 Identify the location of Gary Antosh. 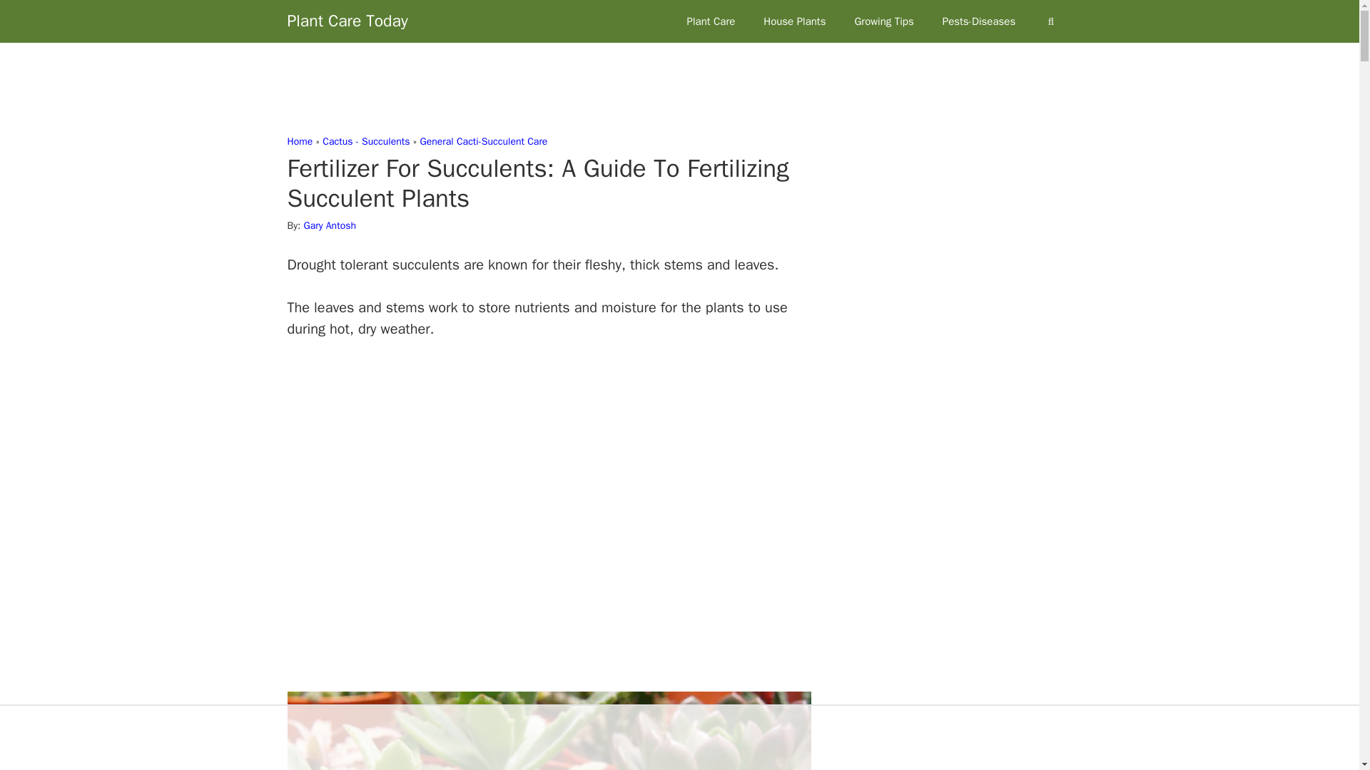
(330, 225).